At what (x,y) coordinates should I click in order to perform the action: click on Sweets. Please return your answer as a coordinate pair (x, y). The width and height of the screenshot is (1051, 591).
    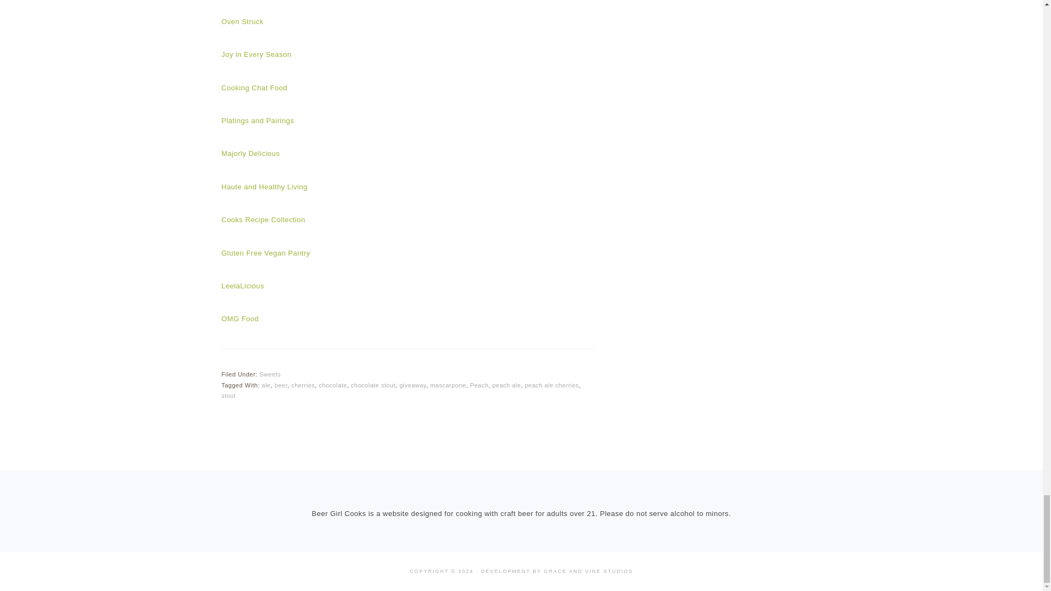
    Looking at the image, I should click on (270, 374).